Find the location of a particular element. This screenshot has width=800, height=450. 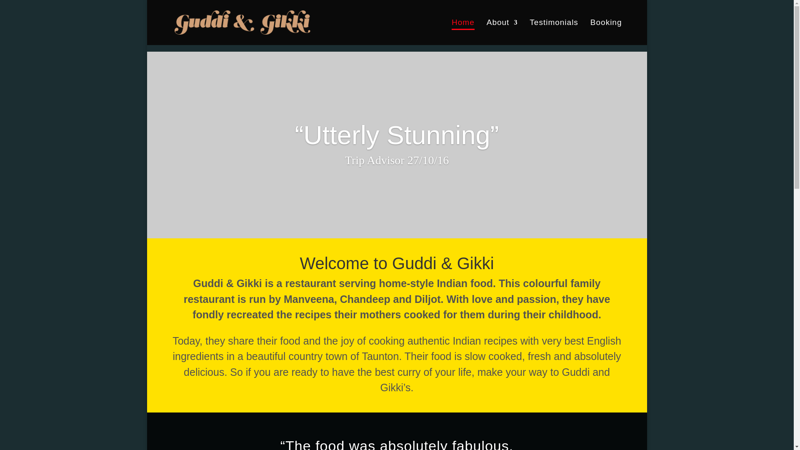

About is located at coordinates (502, 32).